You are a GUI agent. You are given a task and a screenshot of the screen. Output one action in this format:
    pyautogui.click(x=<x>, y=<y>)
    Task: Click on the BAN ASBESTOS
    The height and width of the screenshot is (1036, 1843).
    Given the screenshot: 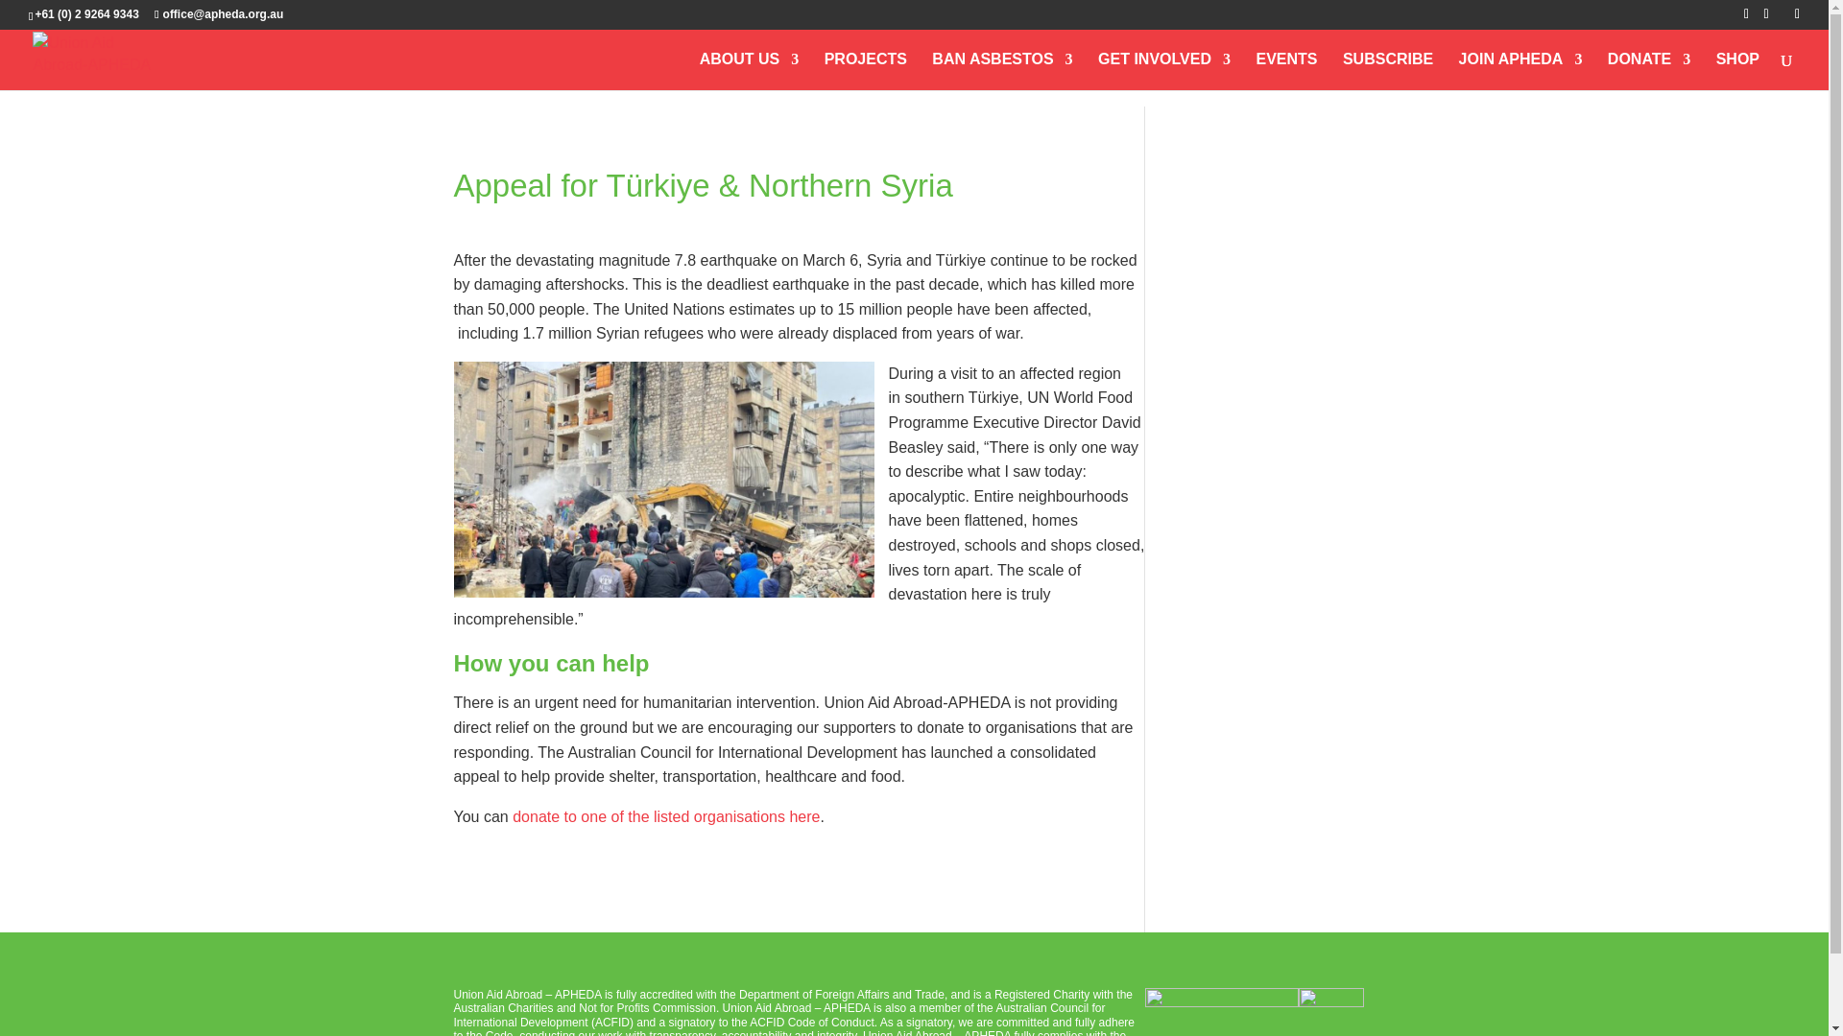 What is the action you would take?
    pyautogui.click(x=1002, y=71)
    